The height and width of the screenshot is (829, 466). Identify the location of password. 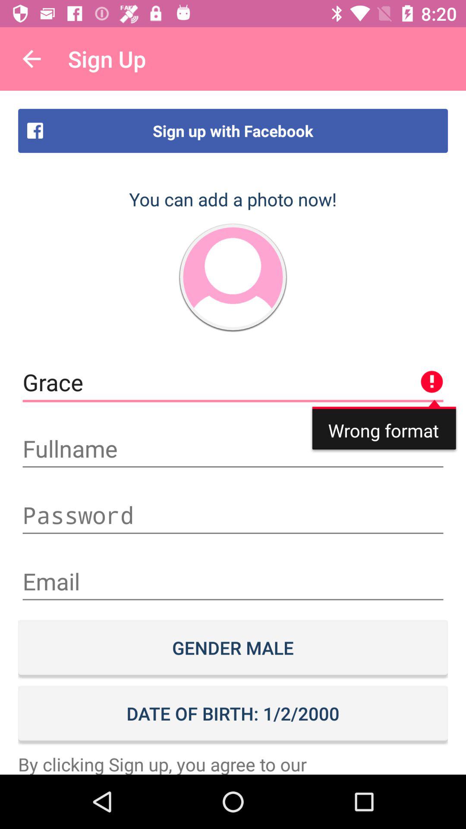
(233, 515).